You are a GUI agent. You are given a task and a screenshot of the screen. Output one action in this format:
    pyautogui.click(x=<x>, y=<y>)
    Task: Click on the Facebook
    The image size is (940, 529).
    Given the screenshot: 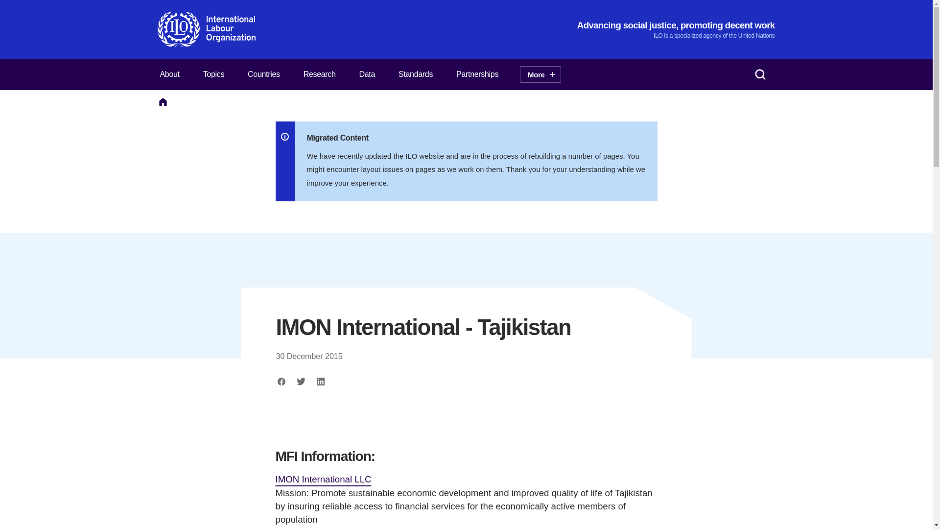 What is the action you would take?
    pyautogui.click(x=282, y=381)
    